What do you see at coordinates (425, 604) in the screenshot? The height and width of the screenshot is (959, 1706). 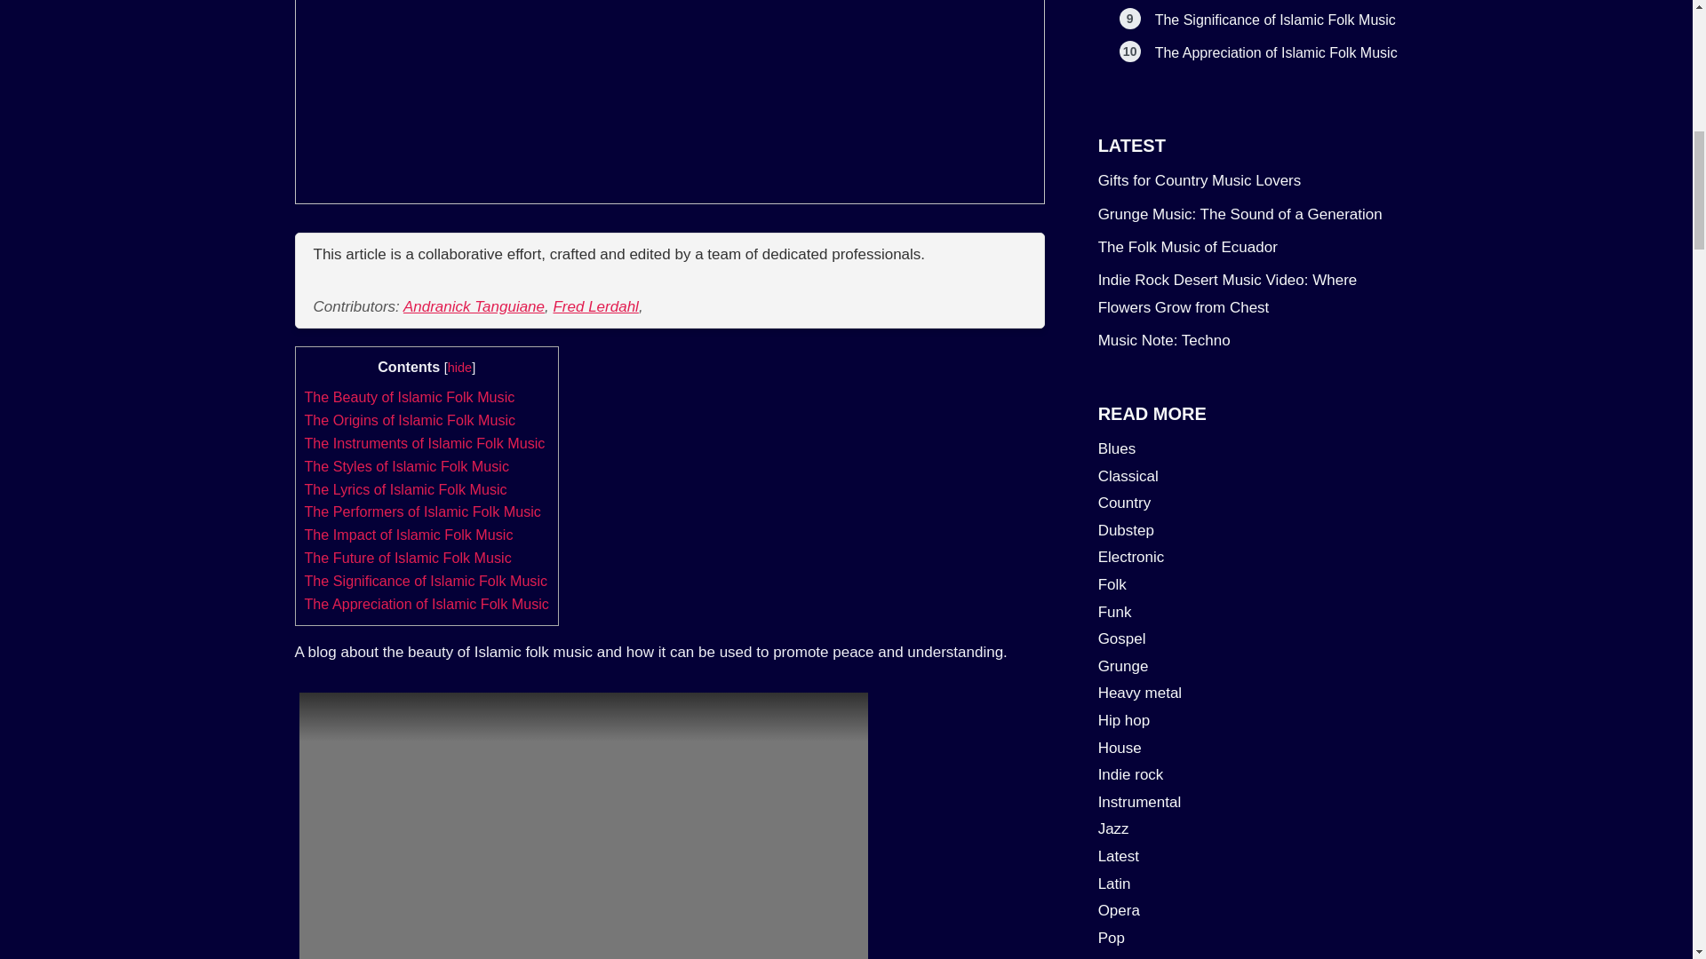 I see `The Appreciation of Islamic Folk Music` at bounding box center [425, 604].